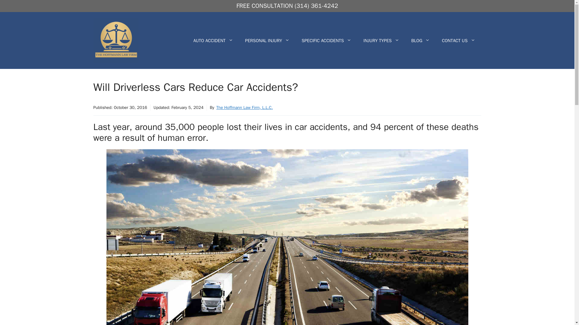 The image size is (579, 325). Describe the element at coordinates (267, 40) in the screenshot. I see `PERSONAL INJURY` at that location.